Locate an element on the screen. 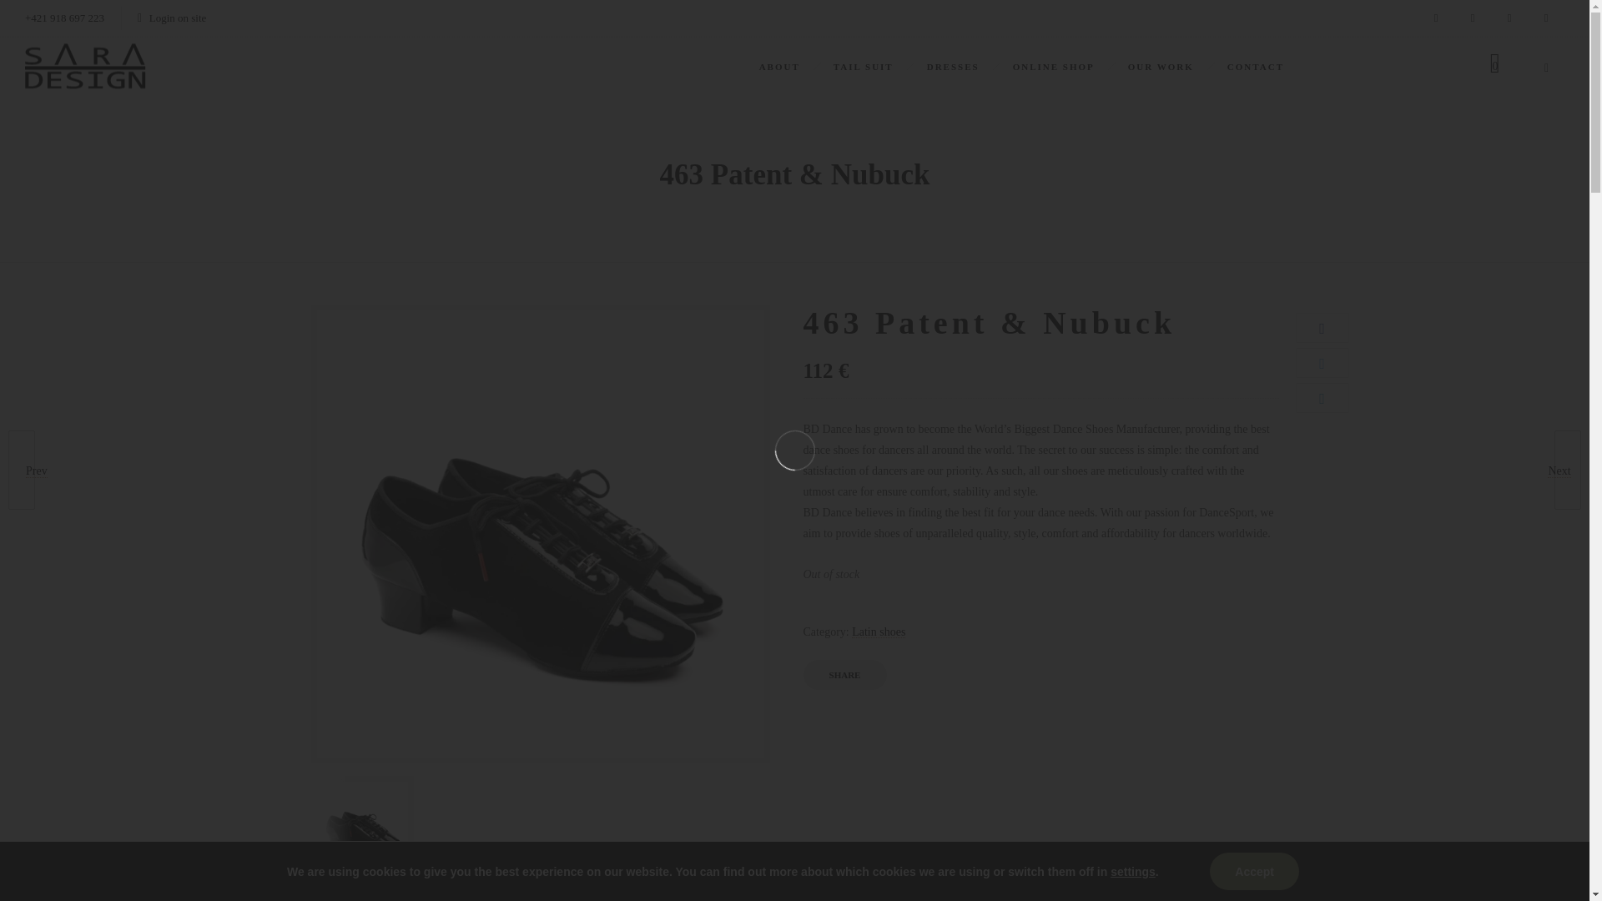  Instagram is located at coordinates (1473, 18).